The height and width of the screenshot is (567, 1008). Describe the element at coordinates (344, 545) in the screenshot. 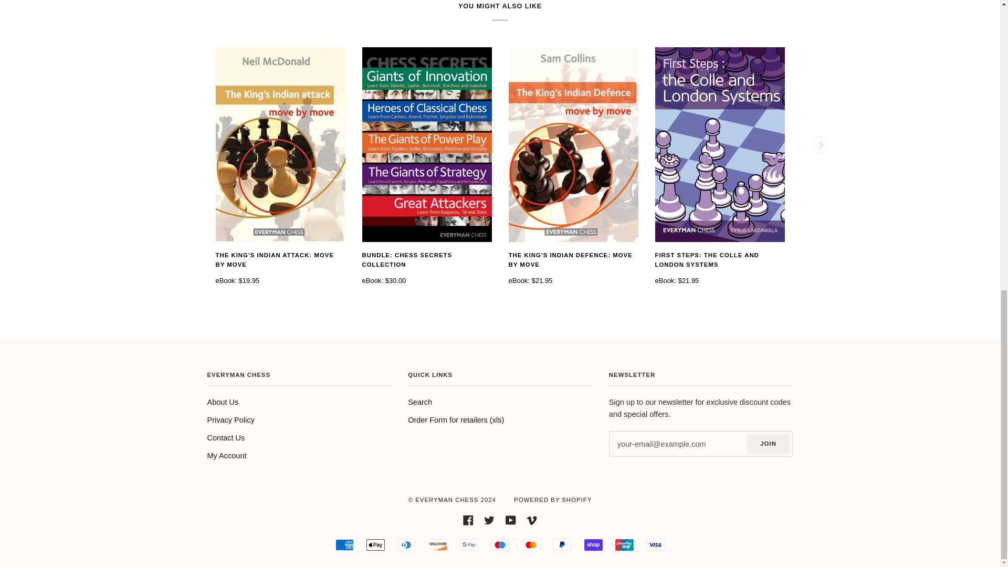

I see `AMERICAN EXPRESS` at that location.